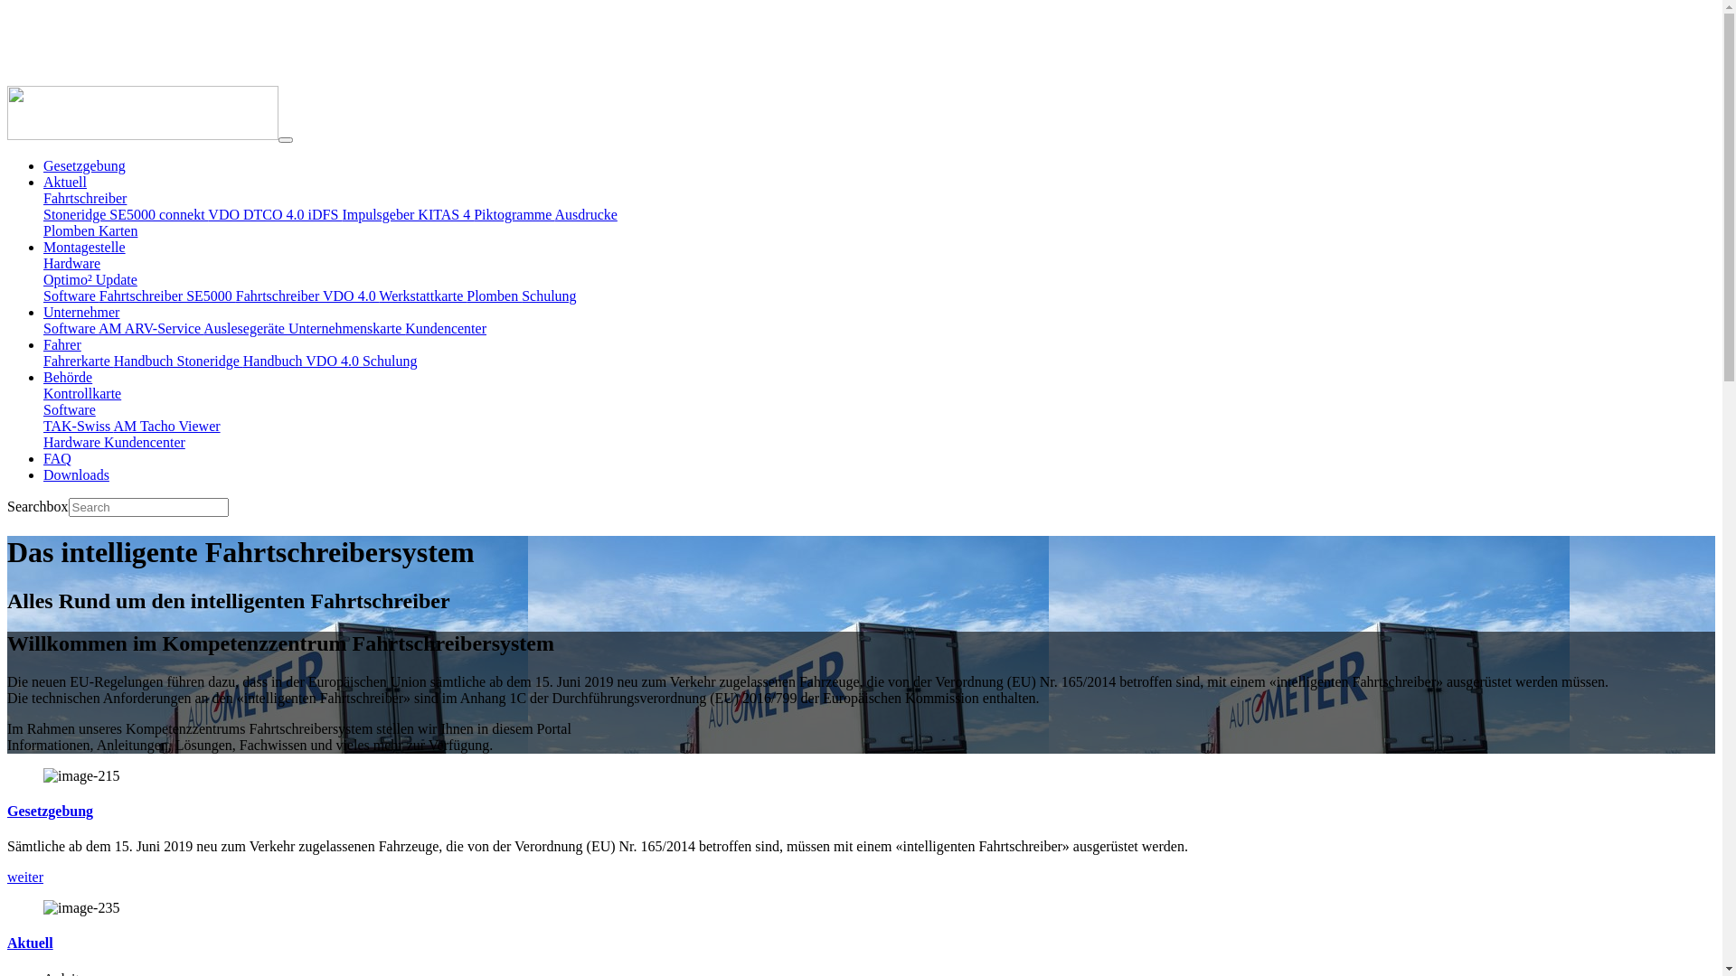  Describe the element at coordinates (25, 877) in the screenshot. I see `weiter` at that location.